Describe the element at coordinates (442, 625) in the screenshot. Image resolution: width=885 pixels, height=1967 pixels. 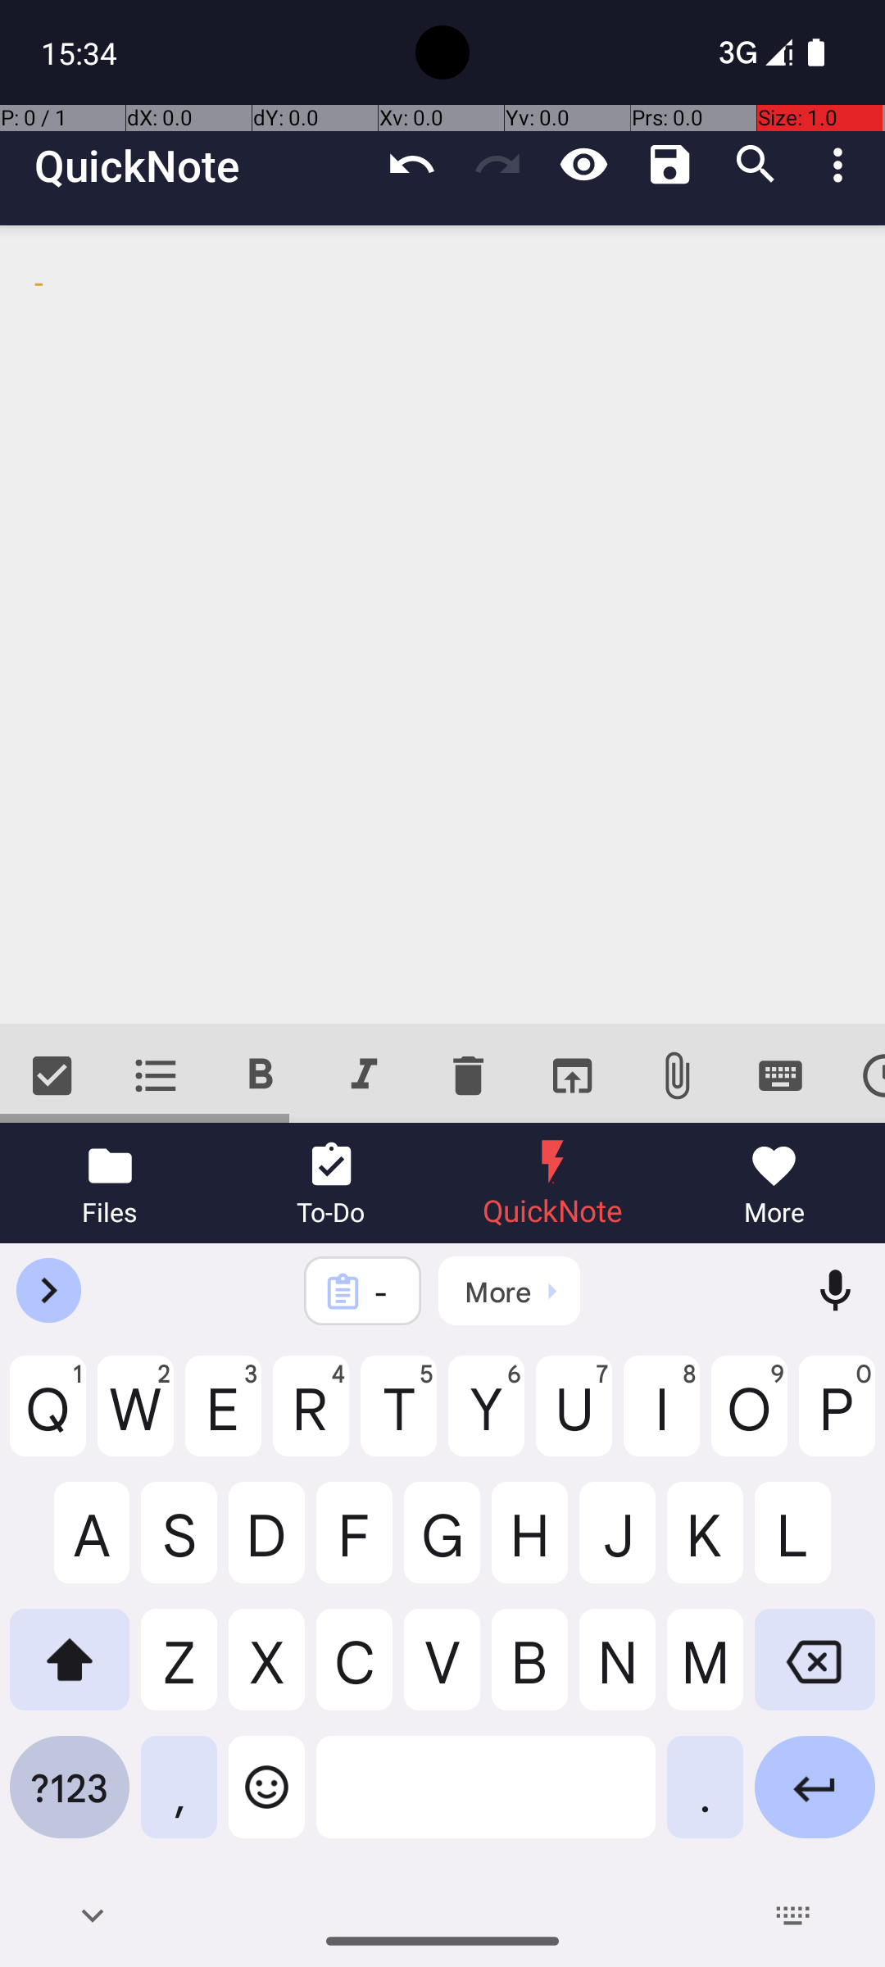
I see `- ` at that location.